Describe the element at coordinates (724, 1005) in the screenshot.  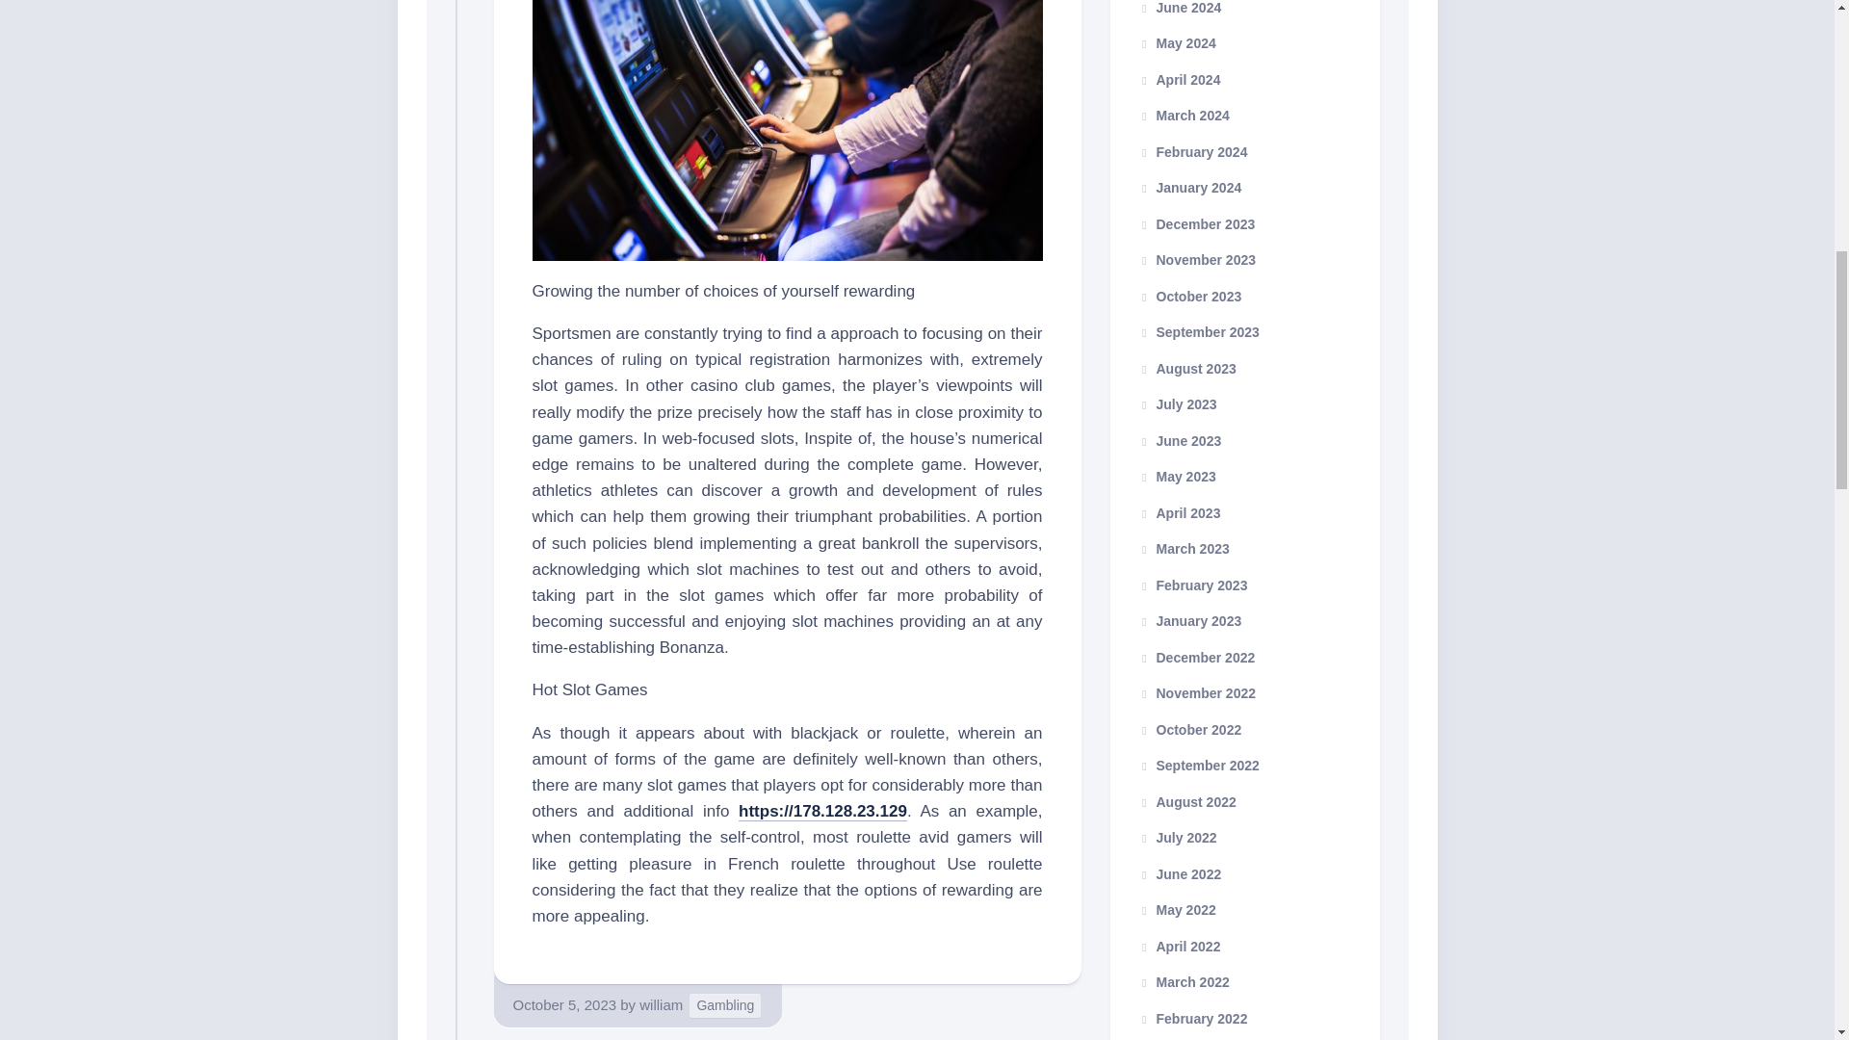
I see `Gambling` at that location.